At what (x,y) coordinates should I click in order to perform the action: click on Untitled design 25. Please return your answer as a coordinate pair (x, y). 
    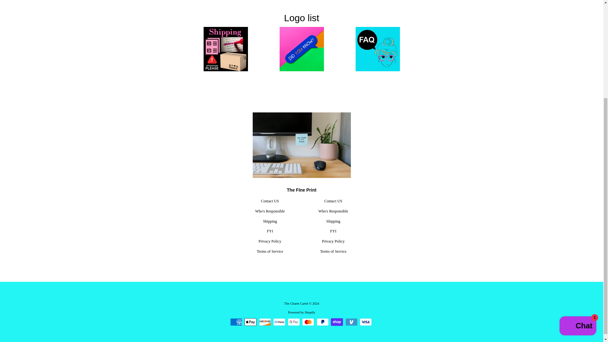
    Looking at the image, I should click on (377, 49).